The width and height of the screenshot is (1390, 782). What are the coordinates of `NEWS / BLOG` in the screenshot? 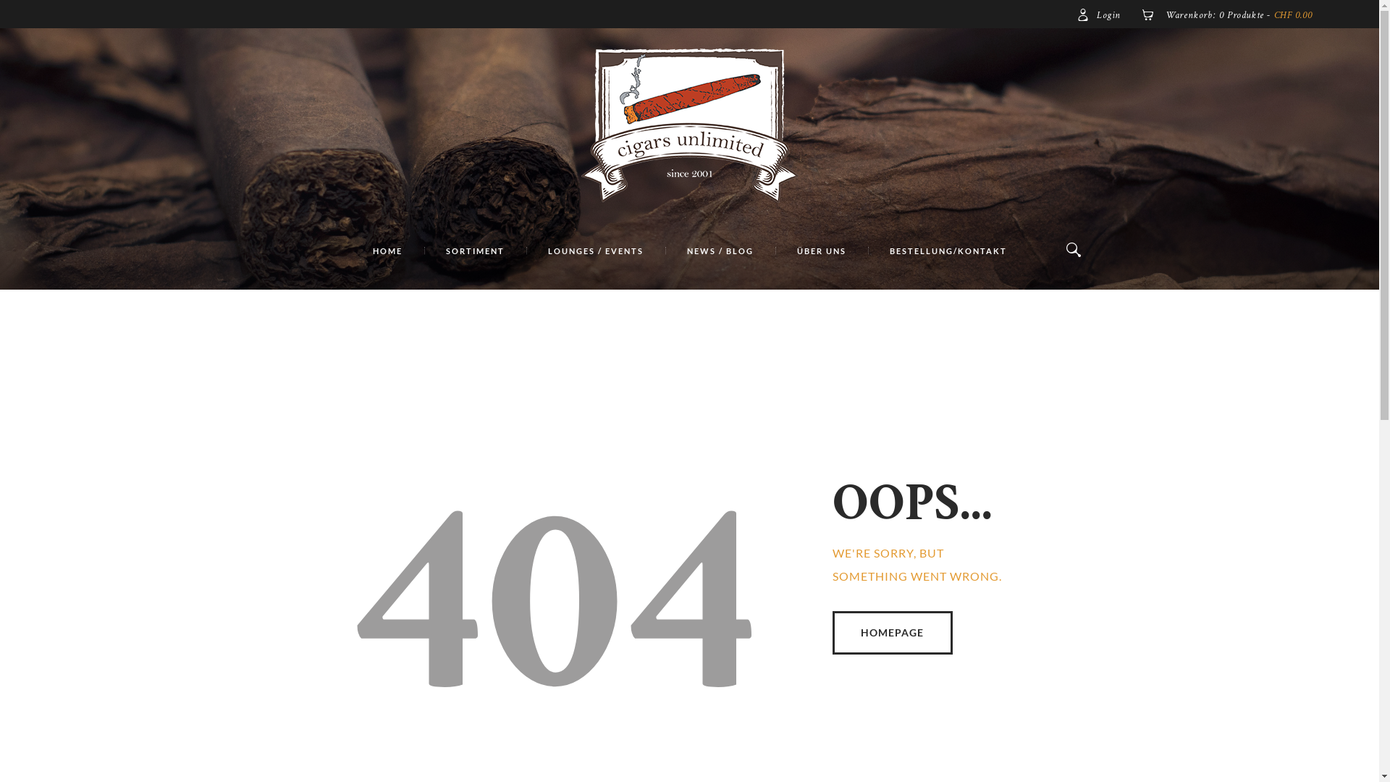 It's located at (720, 252).